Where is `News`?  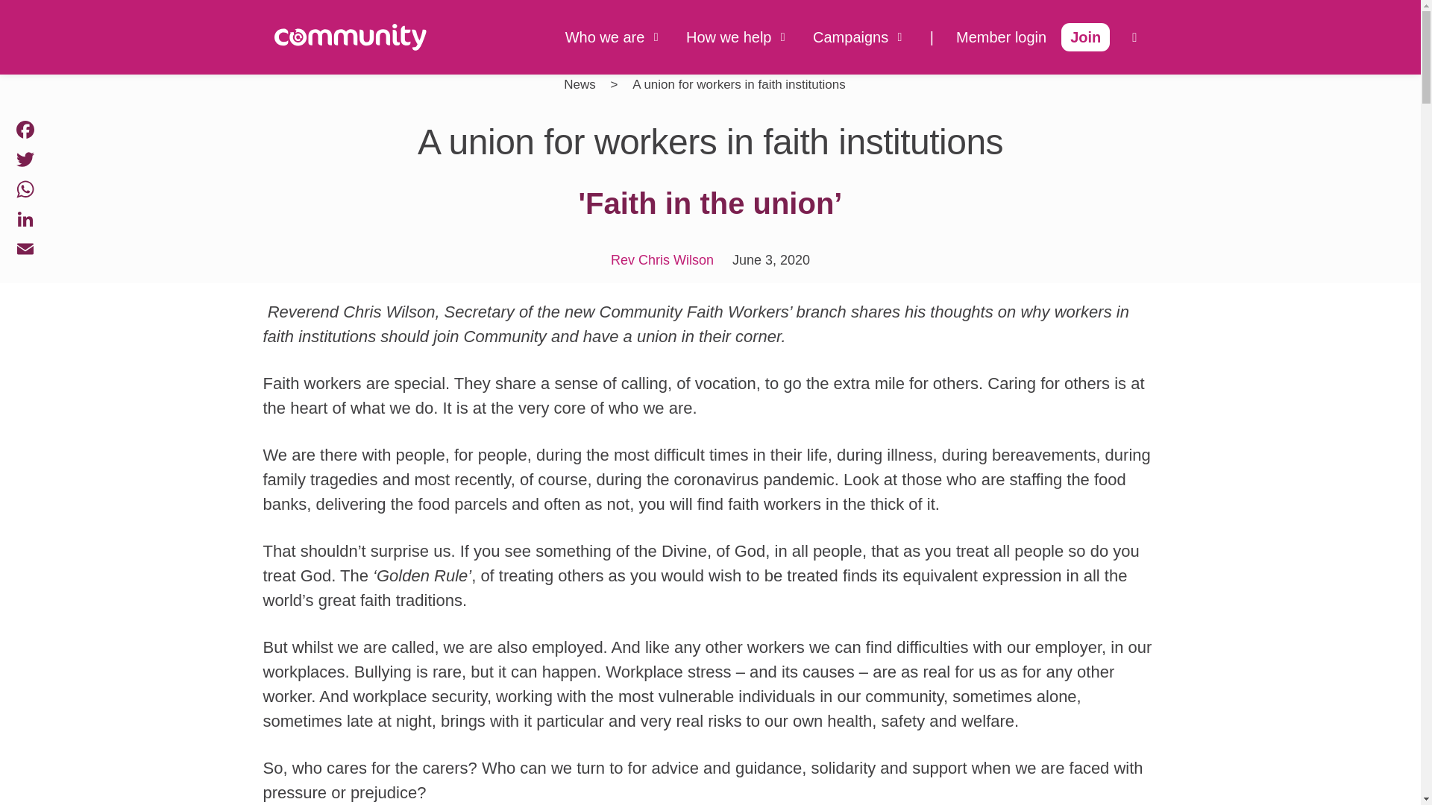
News is located at coordinates (583, 85).